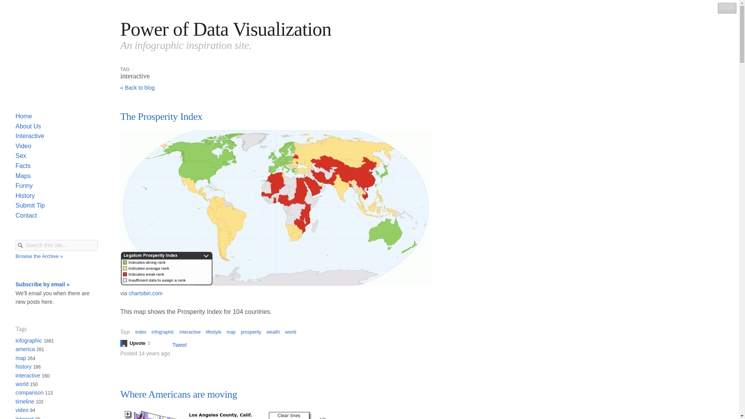 The height and width of the screenshot is (419, 745). Describe the element at coordinates (230, 332) in the screenshot. I see `map` at that location.